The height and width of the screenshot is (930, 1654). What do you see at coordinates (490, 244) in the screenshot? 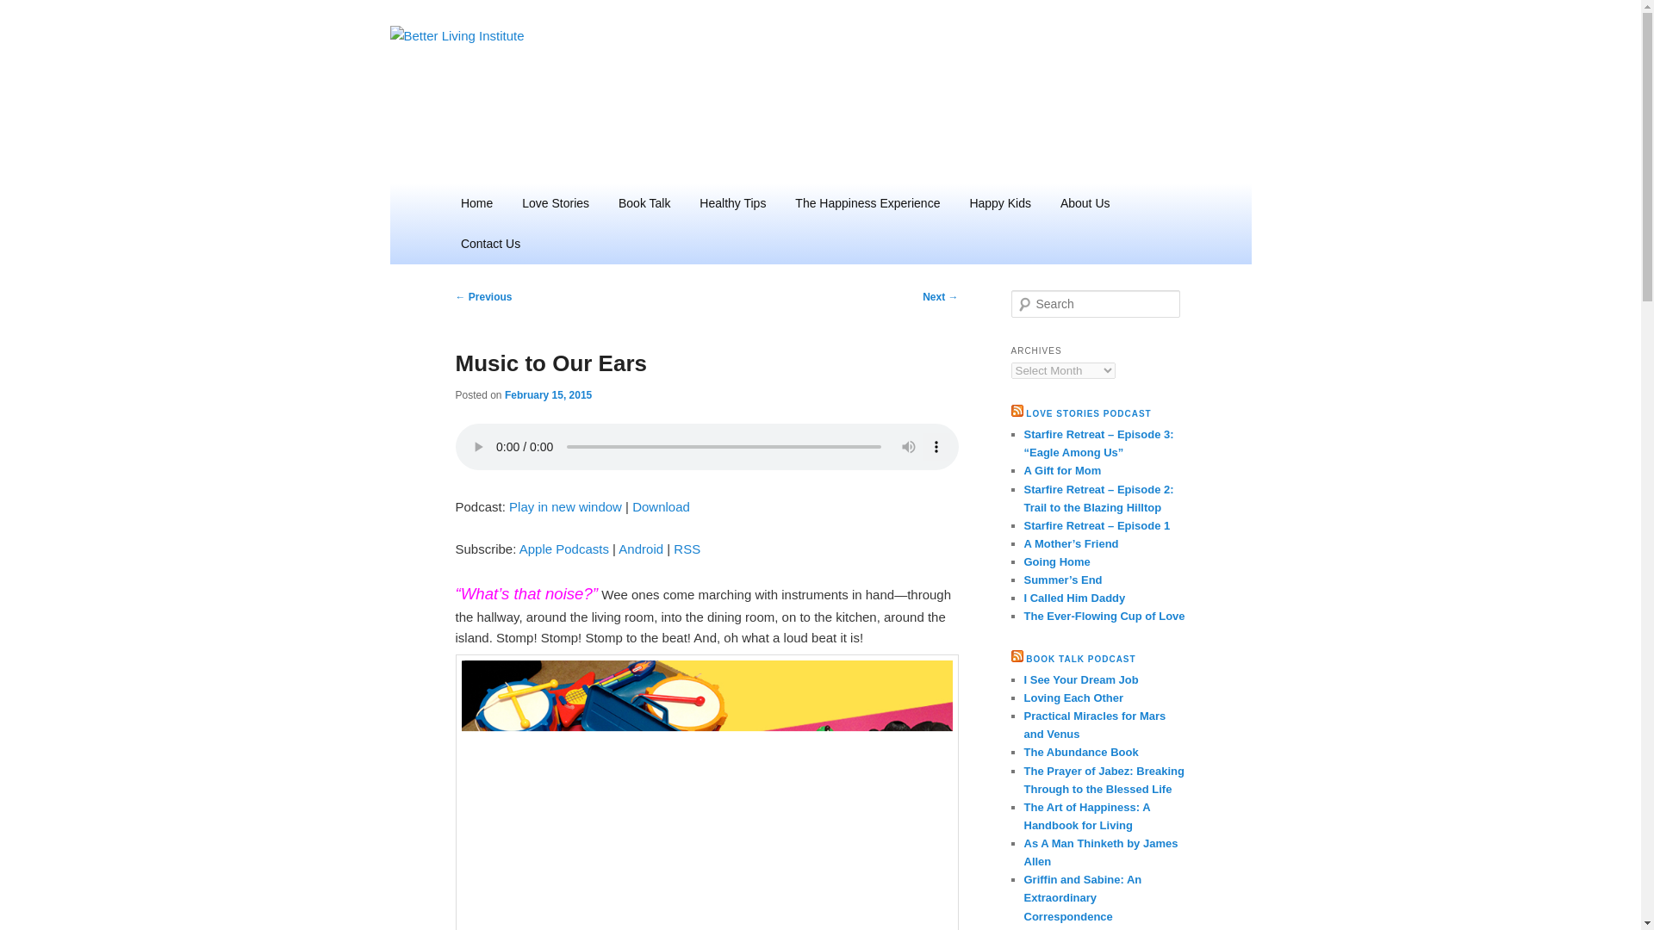
I see `Contact Us` at bounding box center [490, 244].